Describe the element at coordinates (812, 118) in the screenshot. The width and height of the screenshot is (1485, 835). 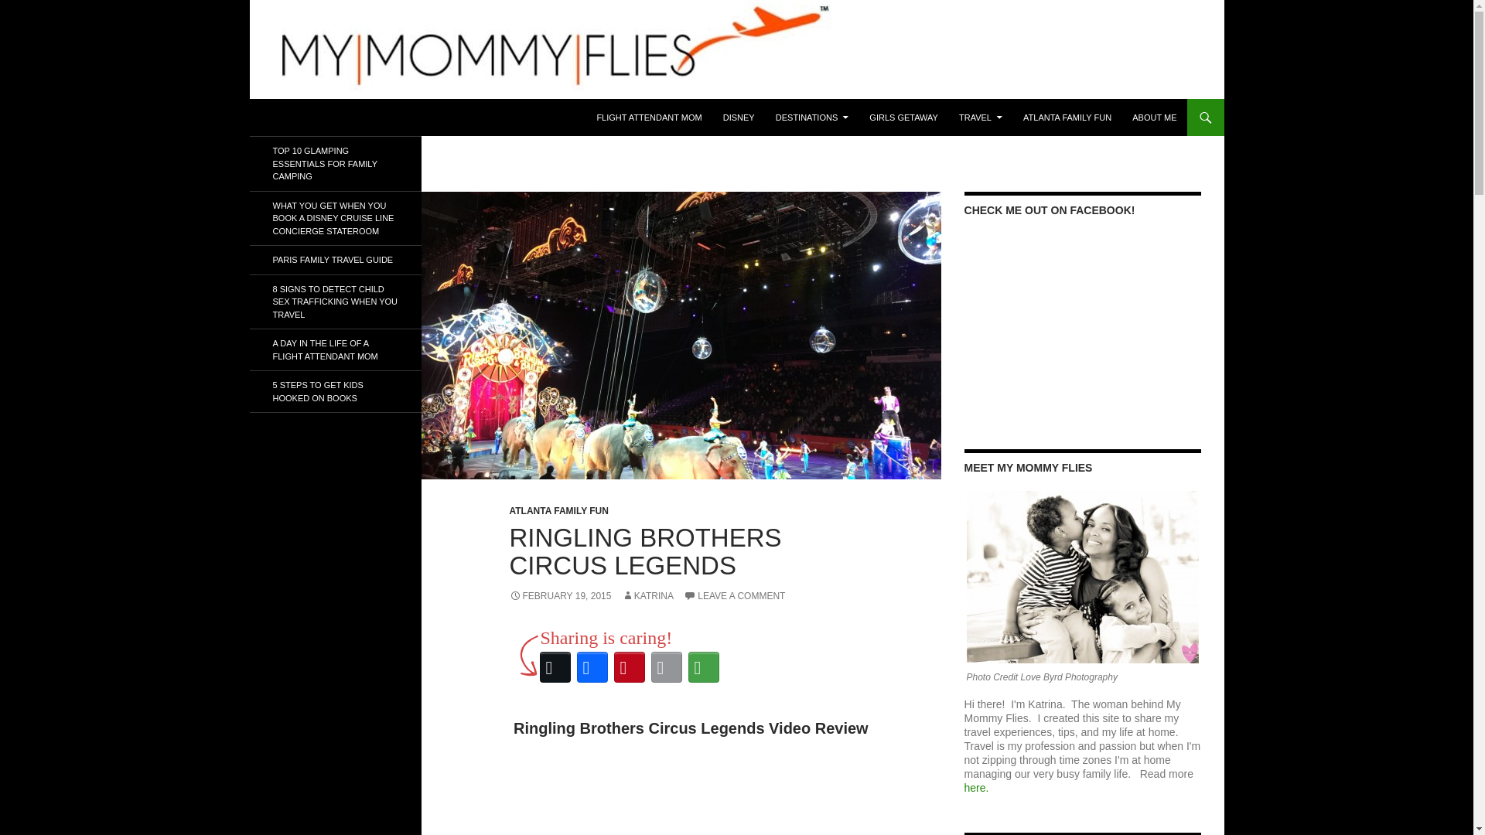
I see `DESTINATIONS` at that location.